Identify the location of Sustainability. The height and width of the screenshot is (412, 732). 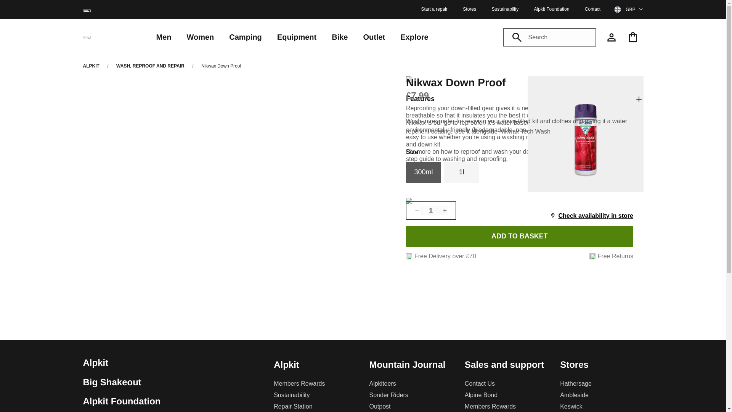
(505, 9).